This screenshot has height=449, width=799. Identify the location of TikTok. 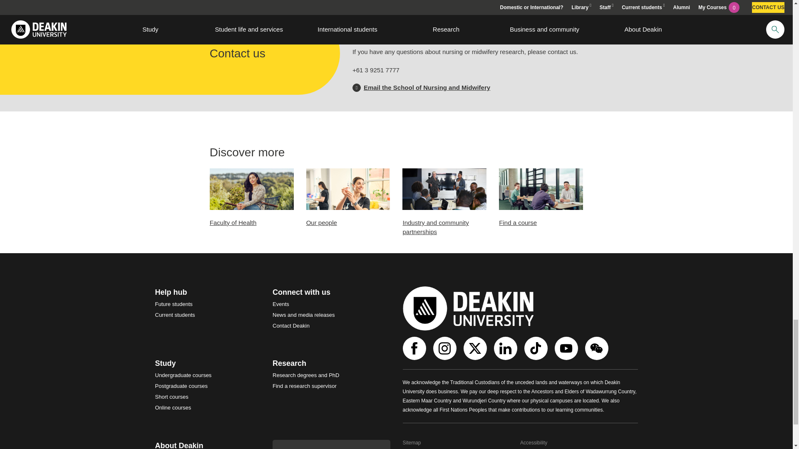
(537, 348).